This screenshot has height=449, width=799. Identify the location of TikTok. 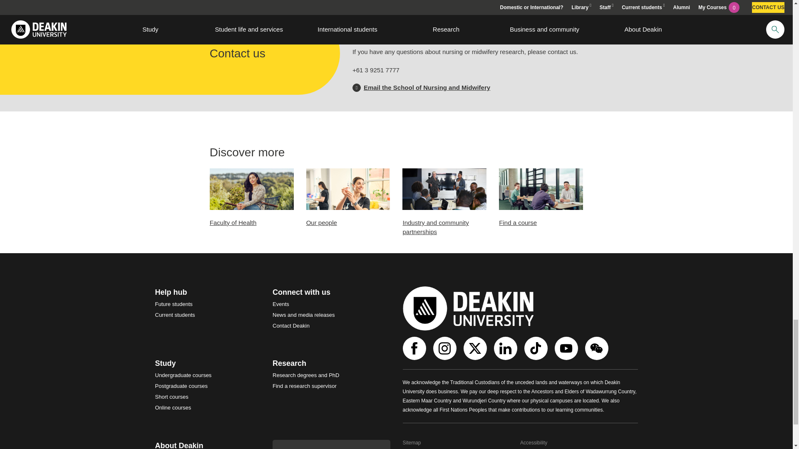
(537, 348).